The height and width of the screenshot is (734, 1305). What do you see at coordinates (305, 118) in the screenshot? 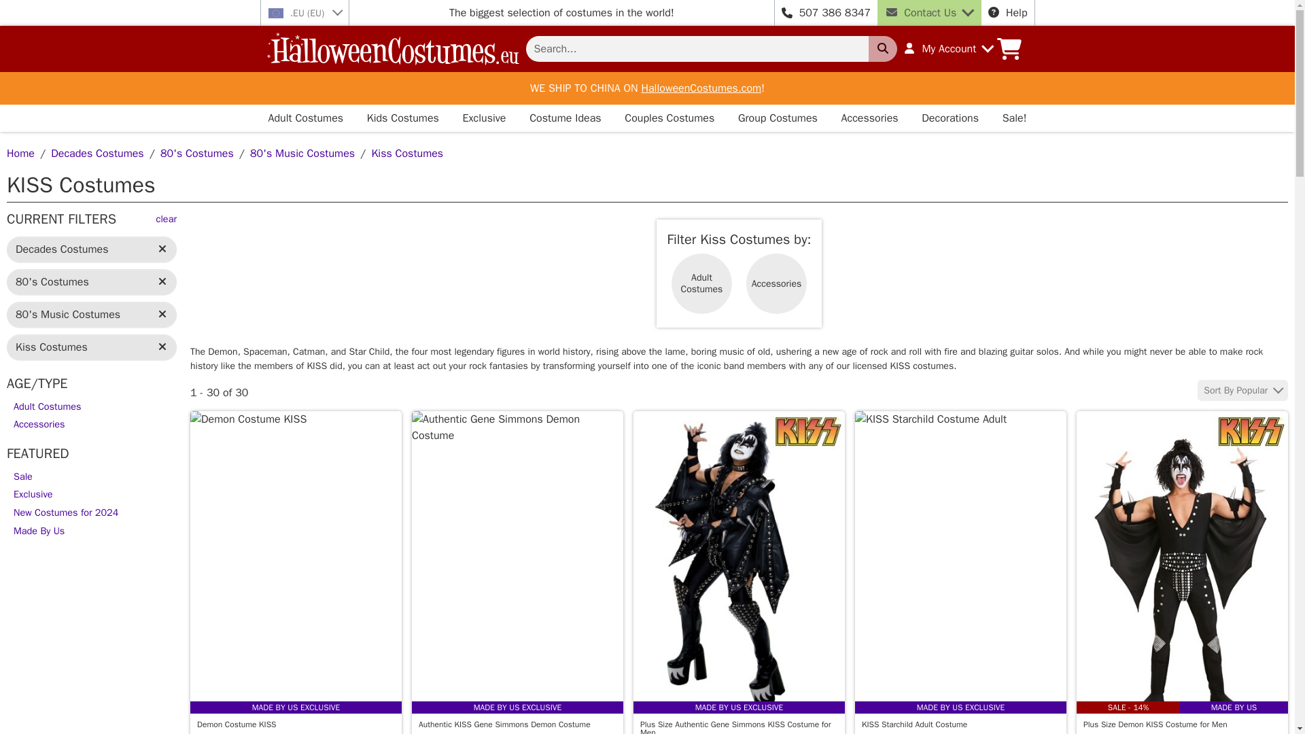
I see `Adult Costumes` at bounding box center [305, 118].